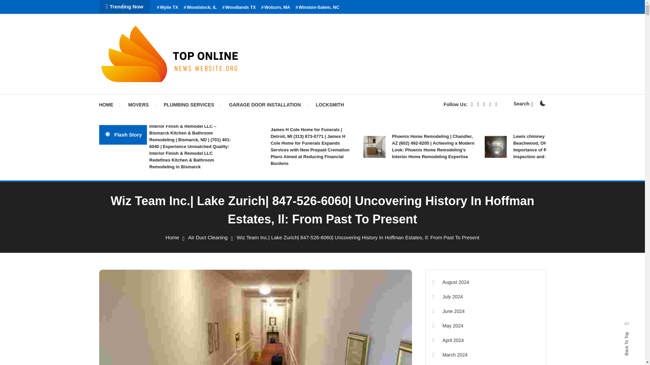 The image size is (650, 365). I want to click on Search, so click(523, 104).